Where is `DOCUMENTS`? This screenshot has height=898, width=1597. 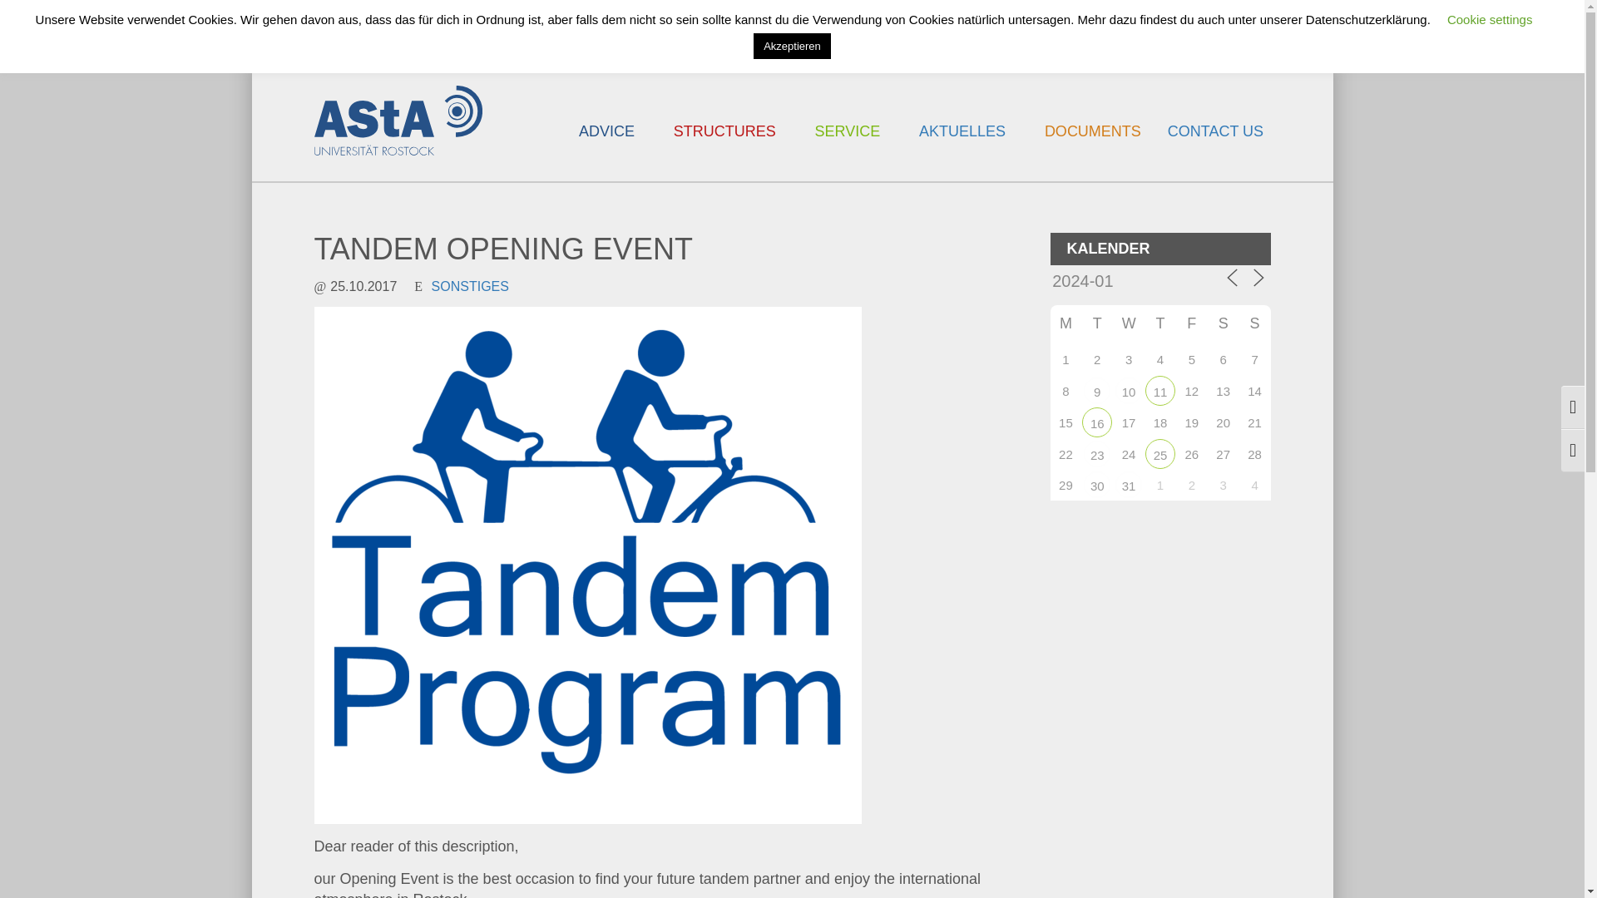
DOCUMENTS is located at coordinates (1093, 151).